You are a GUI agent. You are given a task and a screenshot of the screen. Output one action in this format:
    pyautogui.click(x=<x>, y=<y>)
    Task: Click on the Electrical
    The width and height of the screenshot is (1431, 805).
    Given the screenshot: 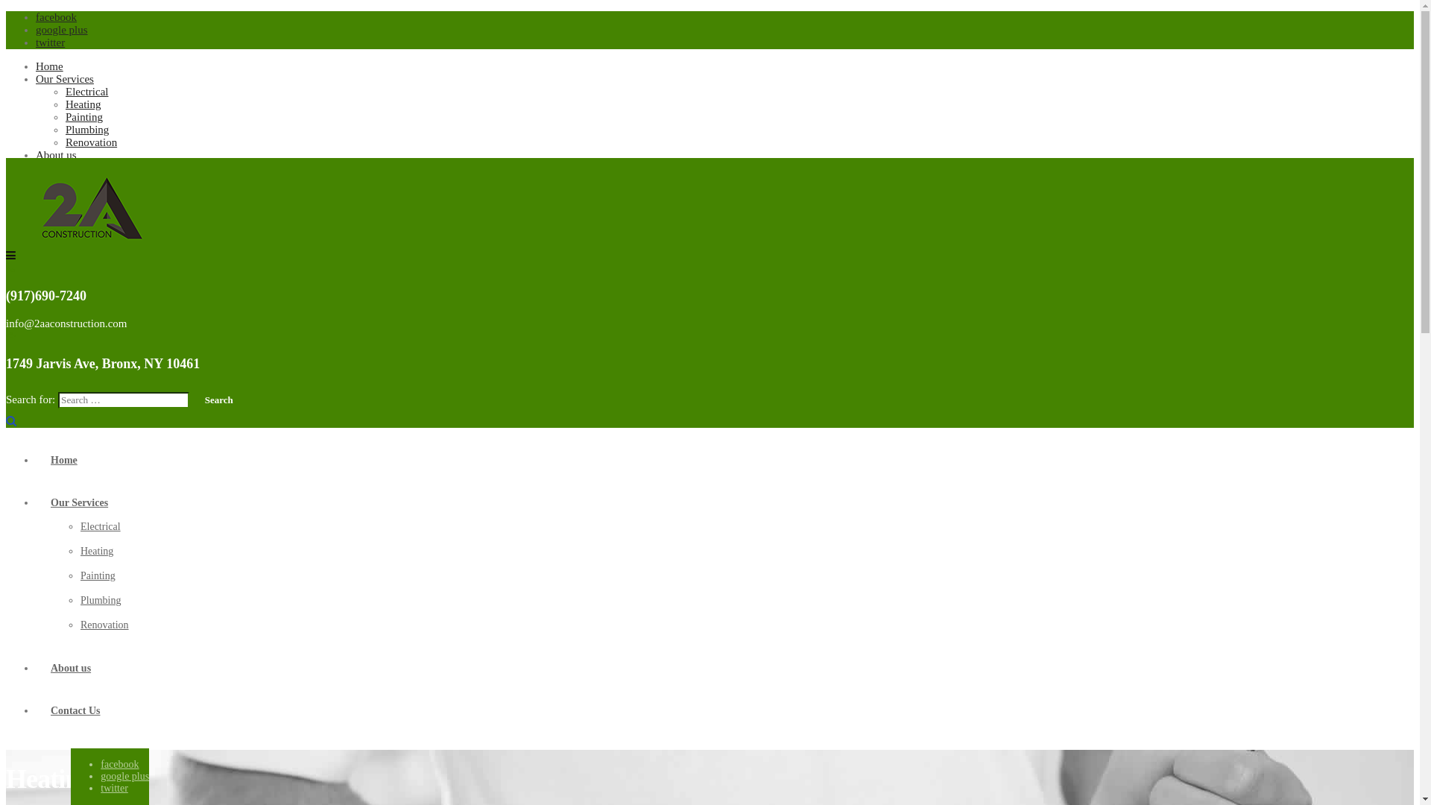 What is the action you would take?
    pyautogui.click(x=86, y=92)
    